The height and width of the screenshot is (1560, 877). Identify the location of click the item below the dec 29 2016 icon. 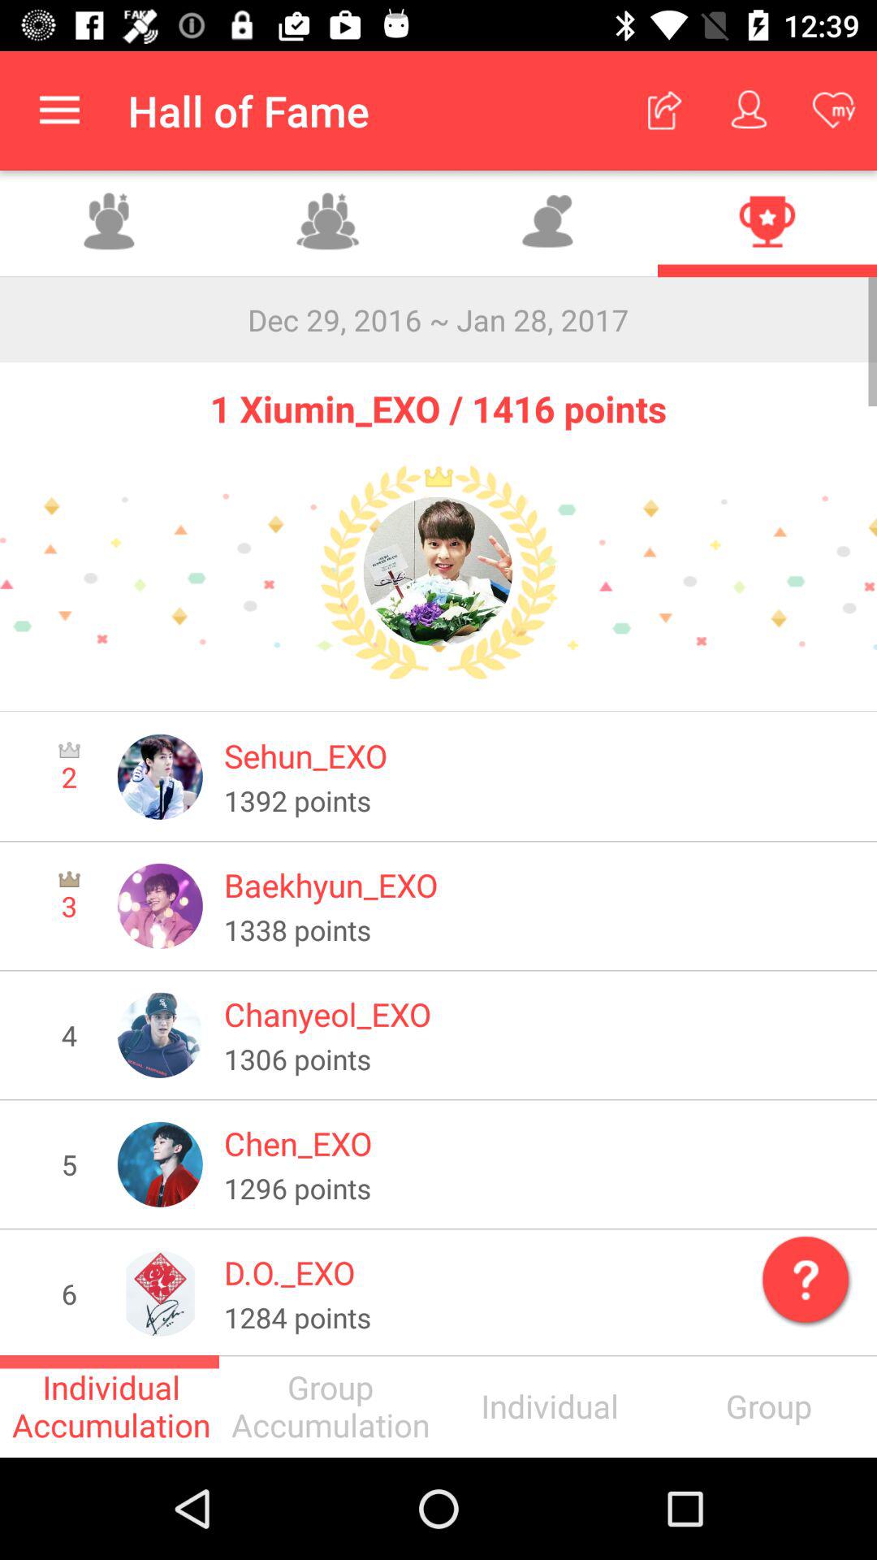
(438, 398).